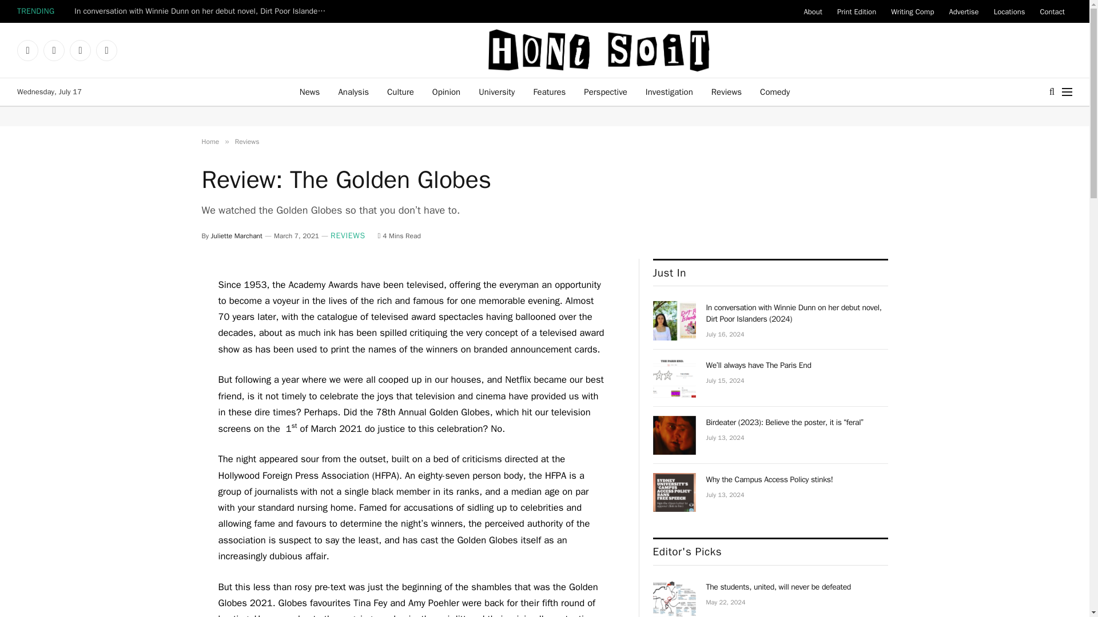 This screenshot has width=1098, height=617. What do you see at coordinates (857, 11) in the screenshot?
I see `Print Edition` at bounding box center [857, 11].